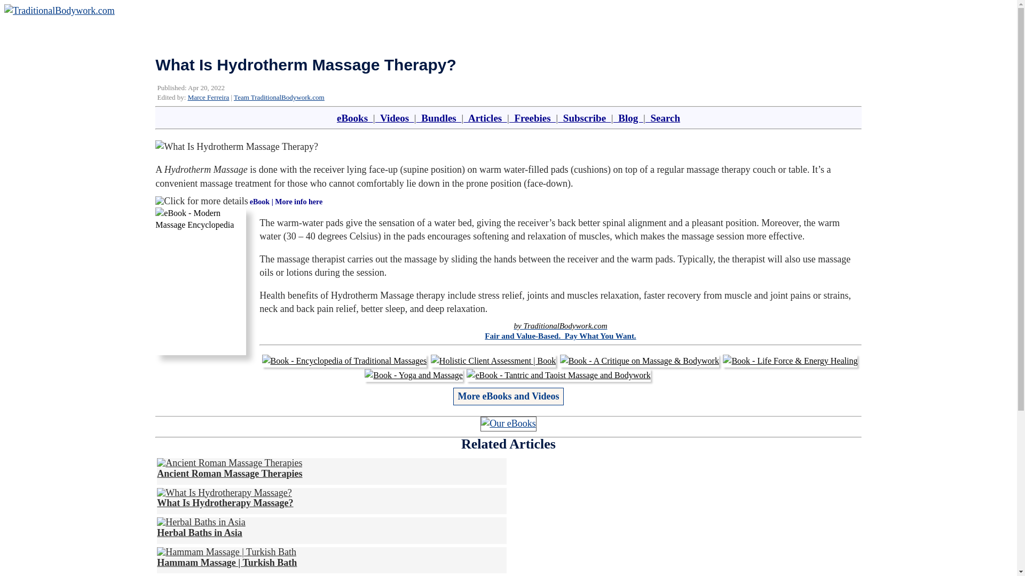 The width and height of the screenshot is (1025, 576). Describe the element at coordinates (279, 97) in the screenshot. I see `Team TraditionalBodywork.com` at that location.